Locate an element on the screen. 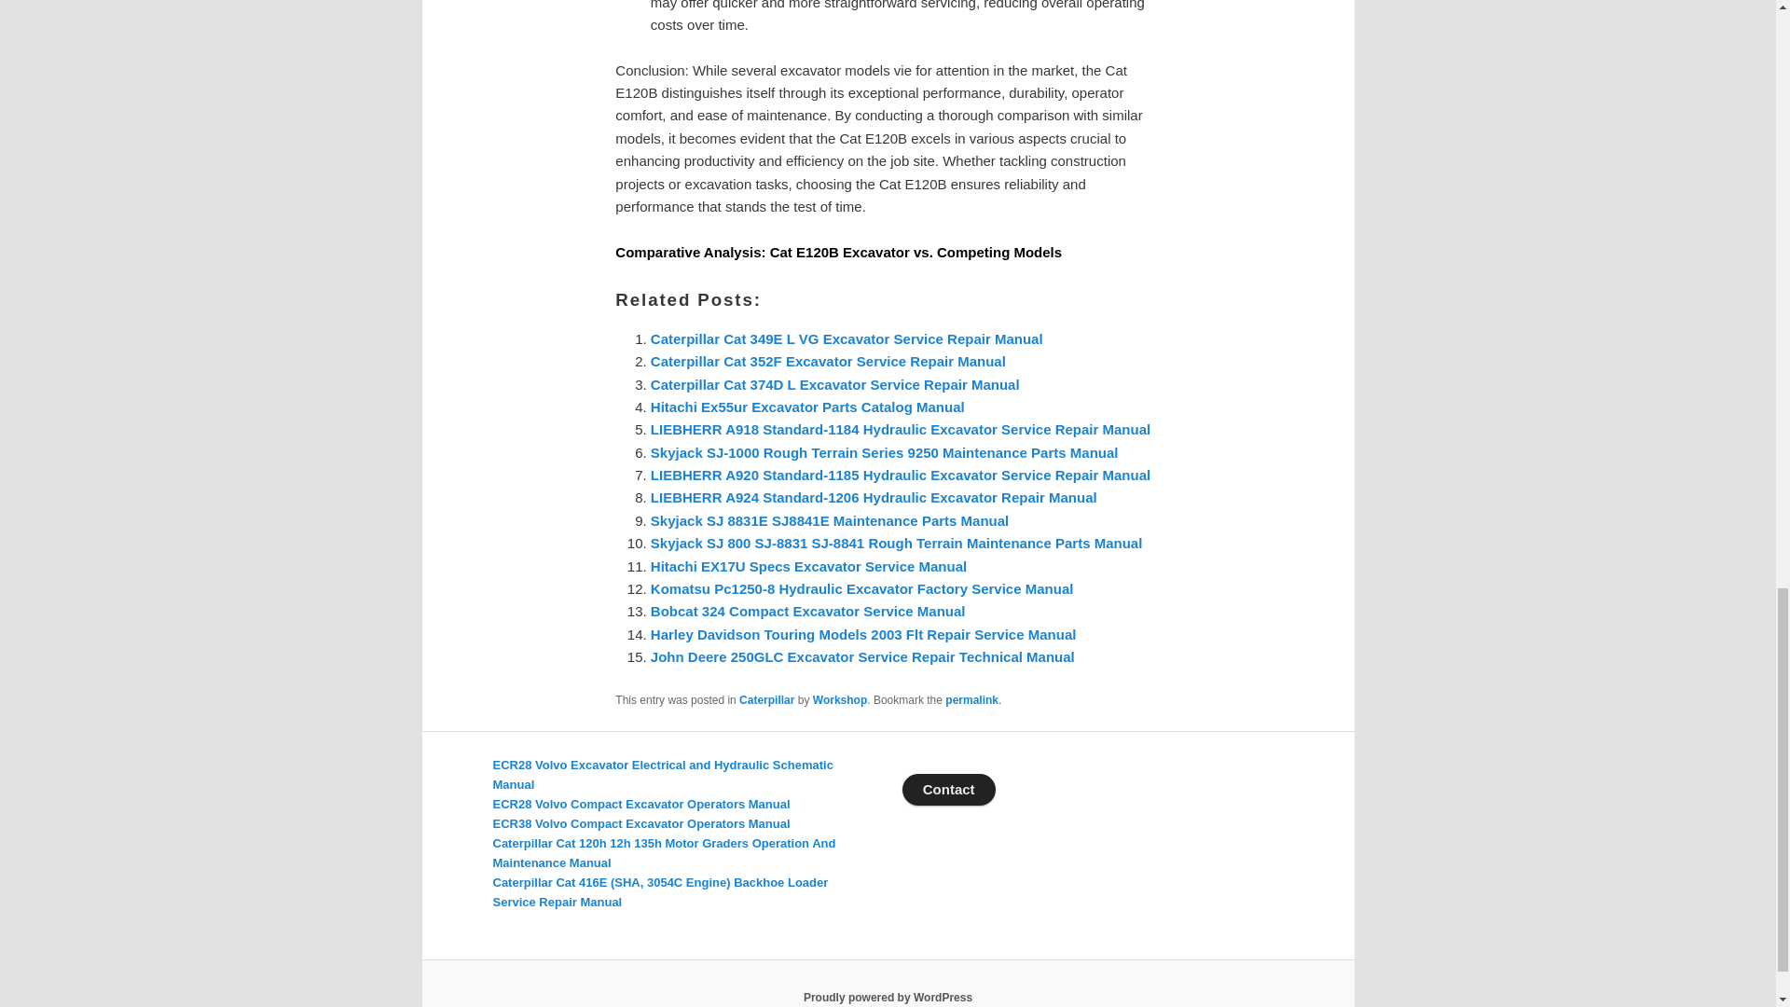  Caterpillar Cat 349E L VG Excavator Service Repair Manual is located at coordinates (847, 338).